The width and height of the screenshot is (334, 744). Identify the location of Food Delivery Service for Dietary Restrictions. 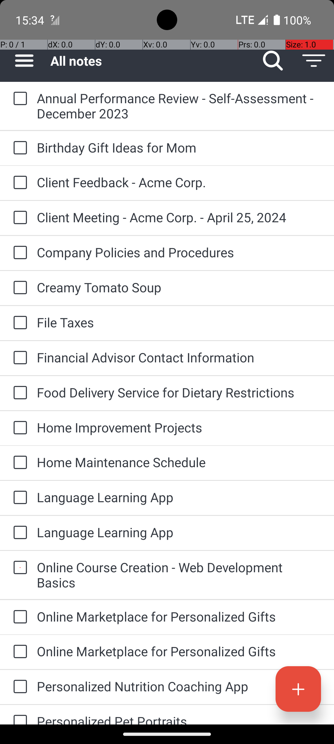
(179, 392).